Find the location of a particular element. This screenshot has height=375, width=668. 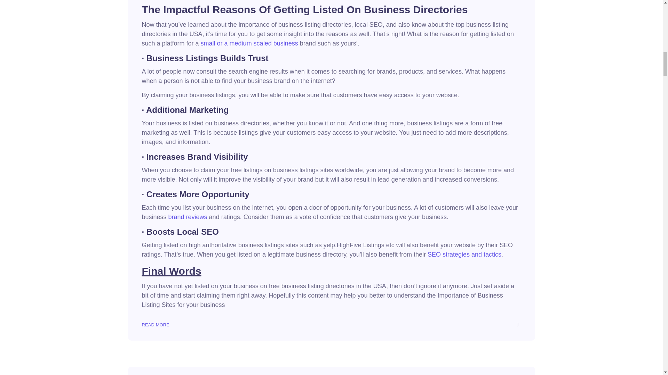

brand reviews is located at coordinates (188, 217).